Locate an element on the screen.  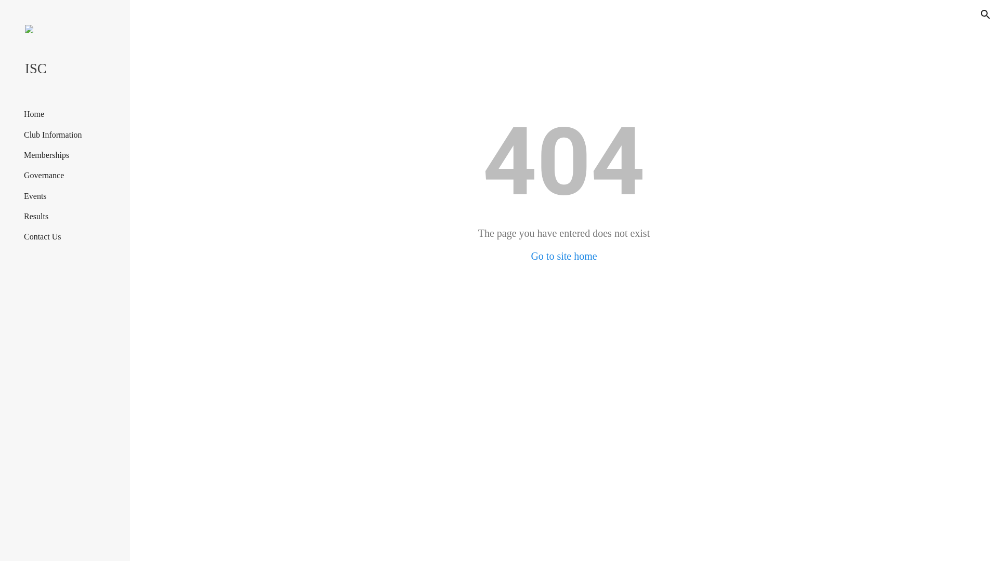
Contact Us is located at coordinates (43, 237).